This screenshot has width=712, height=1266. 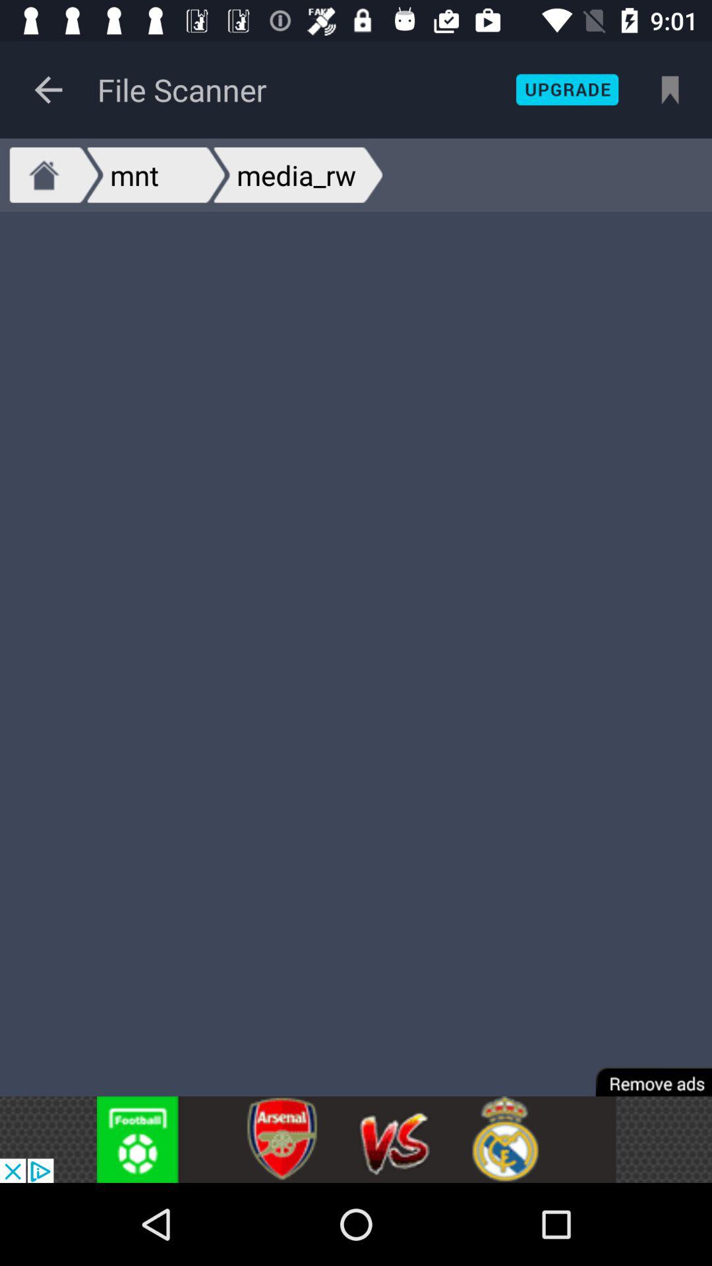 What do you see at coordinates (49, 90) in the screenshot?
I see `go back` at bounding box center [49, 90].